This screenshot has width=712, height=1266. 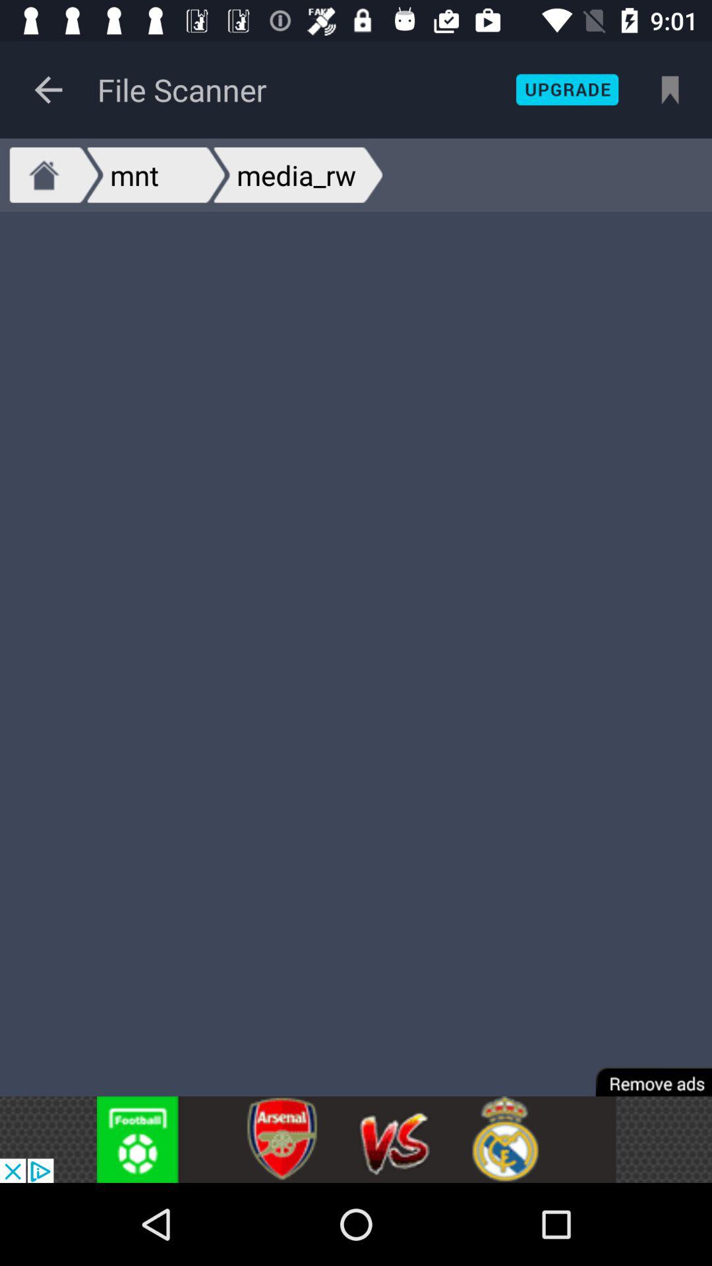 What do you see at coordinates (49, 90) in the screenshot?
I see `go back` at bounding box center [49, 90].